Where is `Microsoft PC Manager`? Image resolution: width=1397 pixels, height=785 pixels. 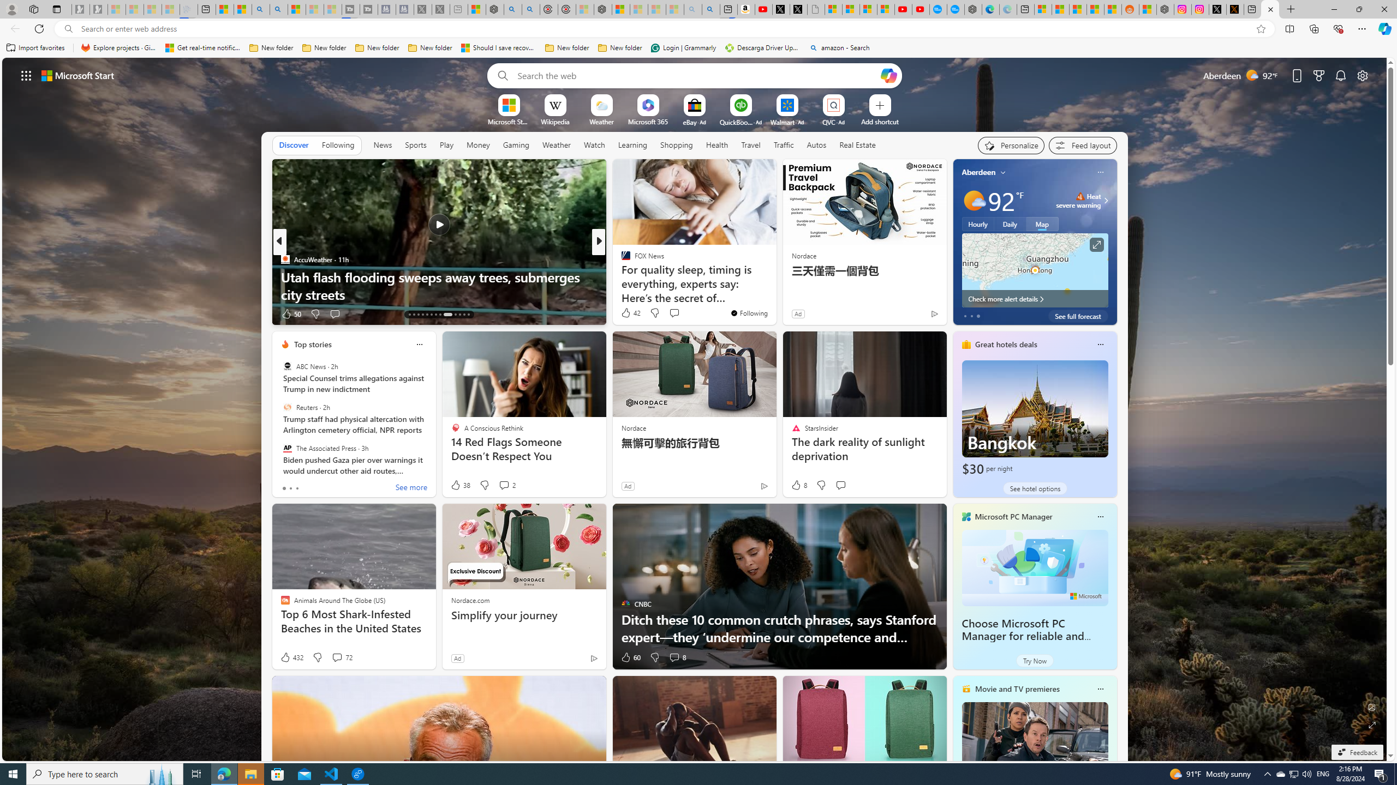 Microsoft PC Manager is located at coordinates (1014, 517).